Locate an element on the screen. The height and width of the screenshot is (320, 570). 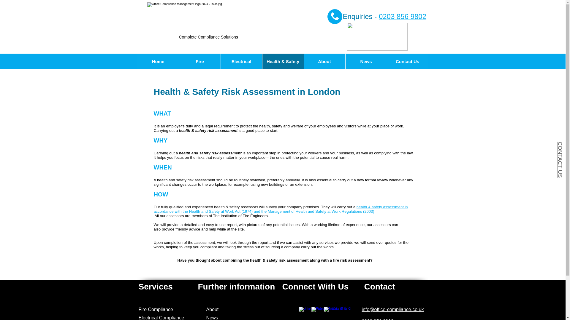
Approved-contractor Reg 4col.jpg is located at coordinates (377, 36).